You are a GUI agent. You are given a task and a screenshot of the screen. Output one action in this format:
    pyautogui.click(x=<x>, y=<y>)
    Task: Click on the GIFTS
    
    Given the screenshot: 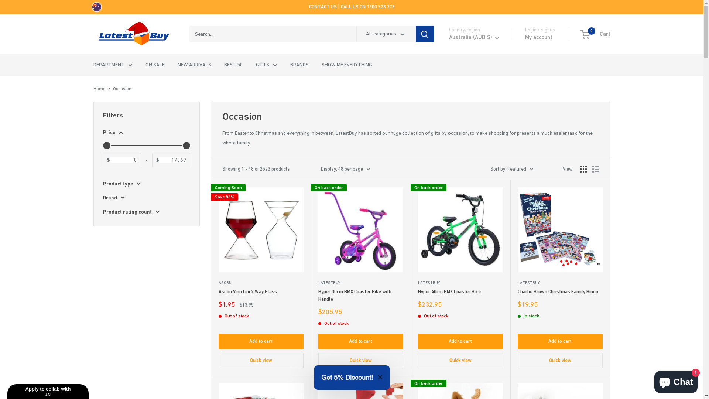 What is the action you would take?
    pyautogui.click(x=266, y=65)
    